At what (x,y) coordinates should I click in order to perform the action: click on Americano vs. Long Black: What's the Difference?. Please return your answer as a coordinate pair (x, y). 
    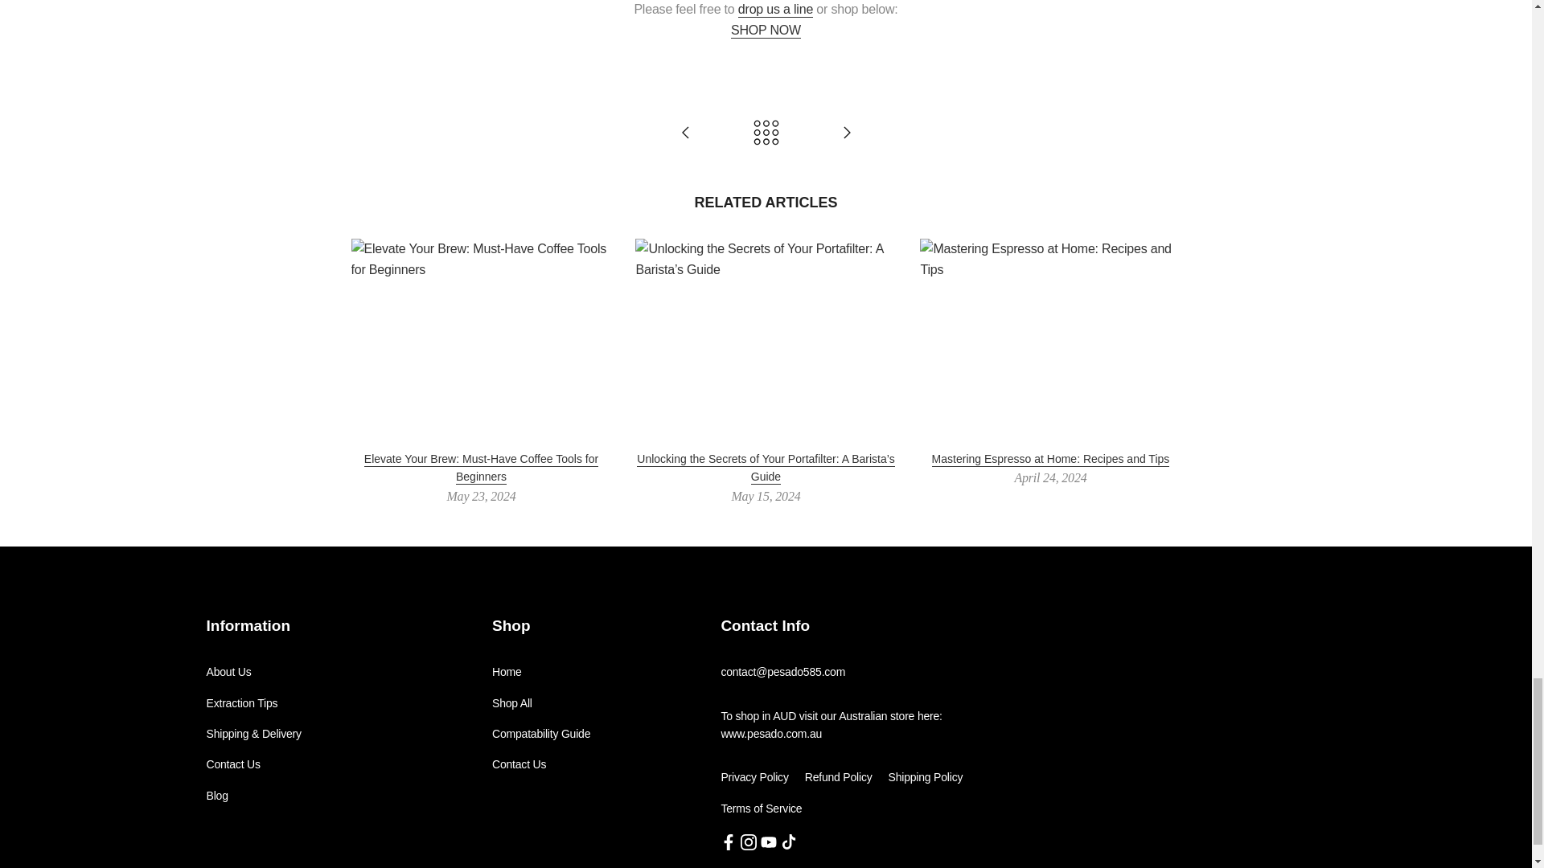
    Looking at the image, I should click on (685, 133).